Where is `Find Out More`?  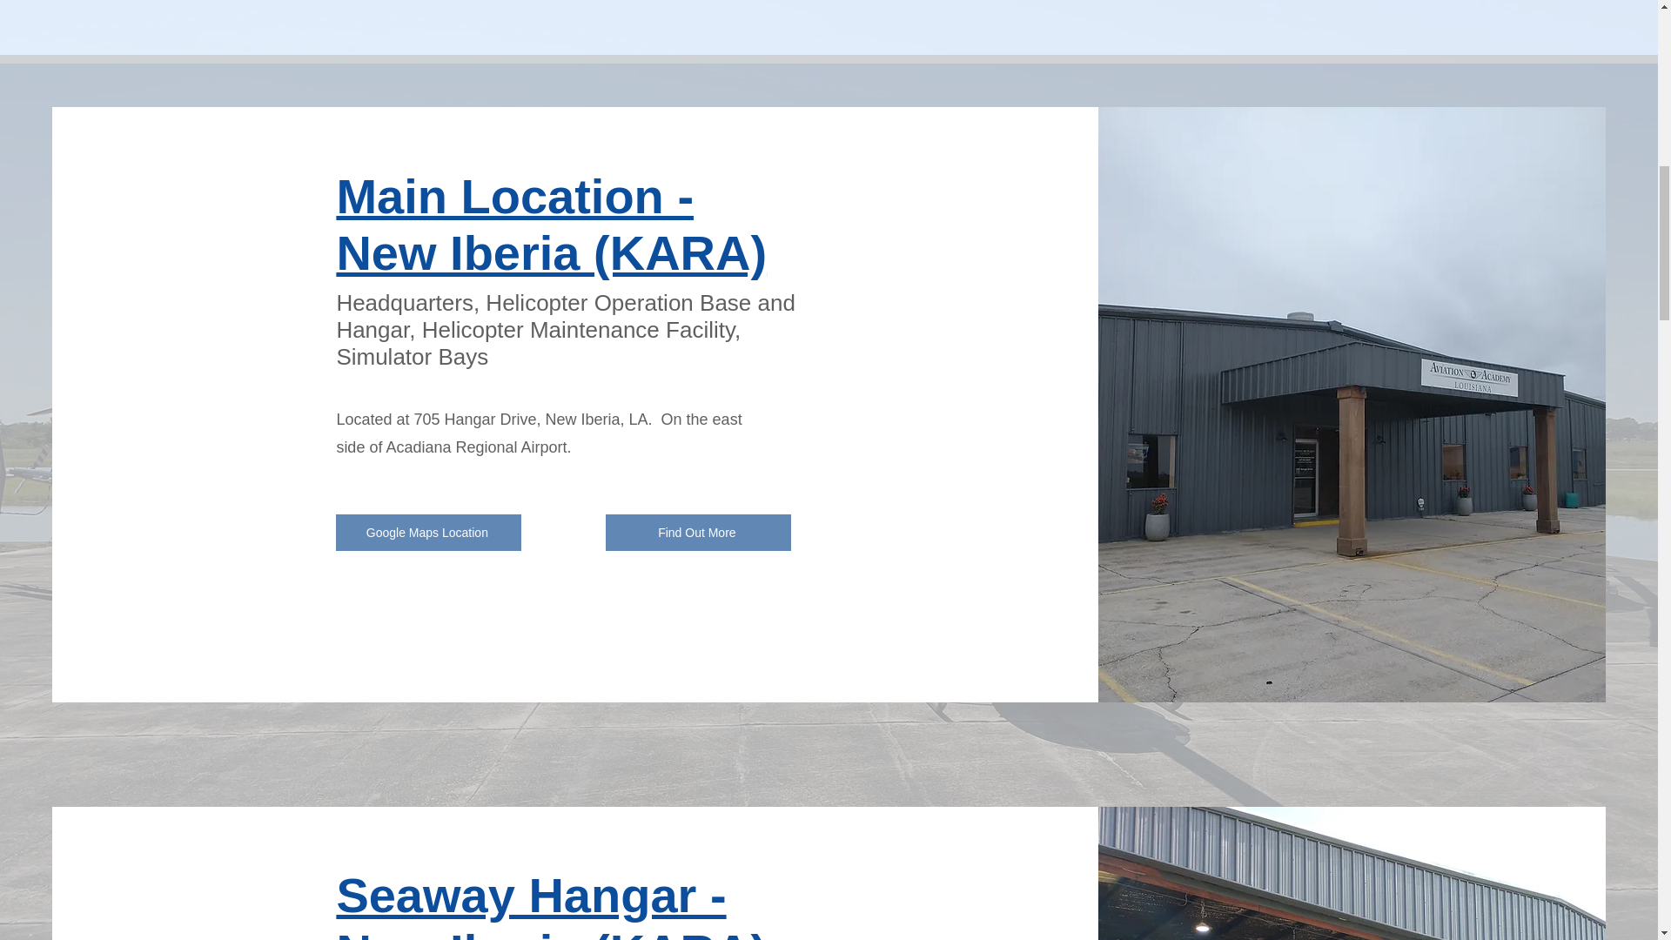
Find Out More is located at coordinates (698, 532).